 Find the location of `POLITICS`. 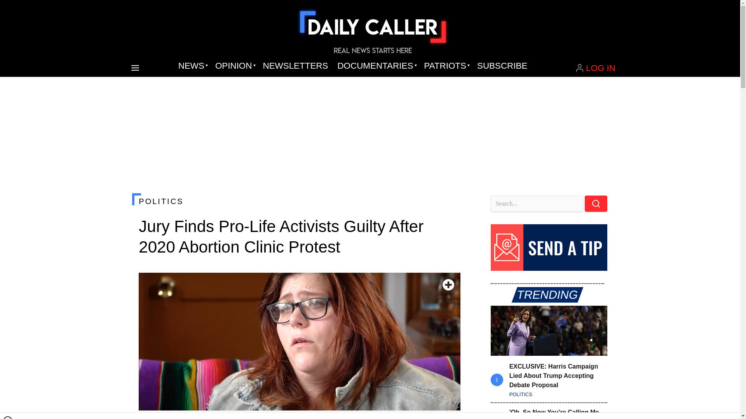

POLITICS is located at coordinates (299, 201).